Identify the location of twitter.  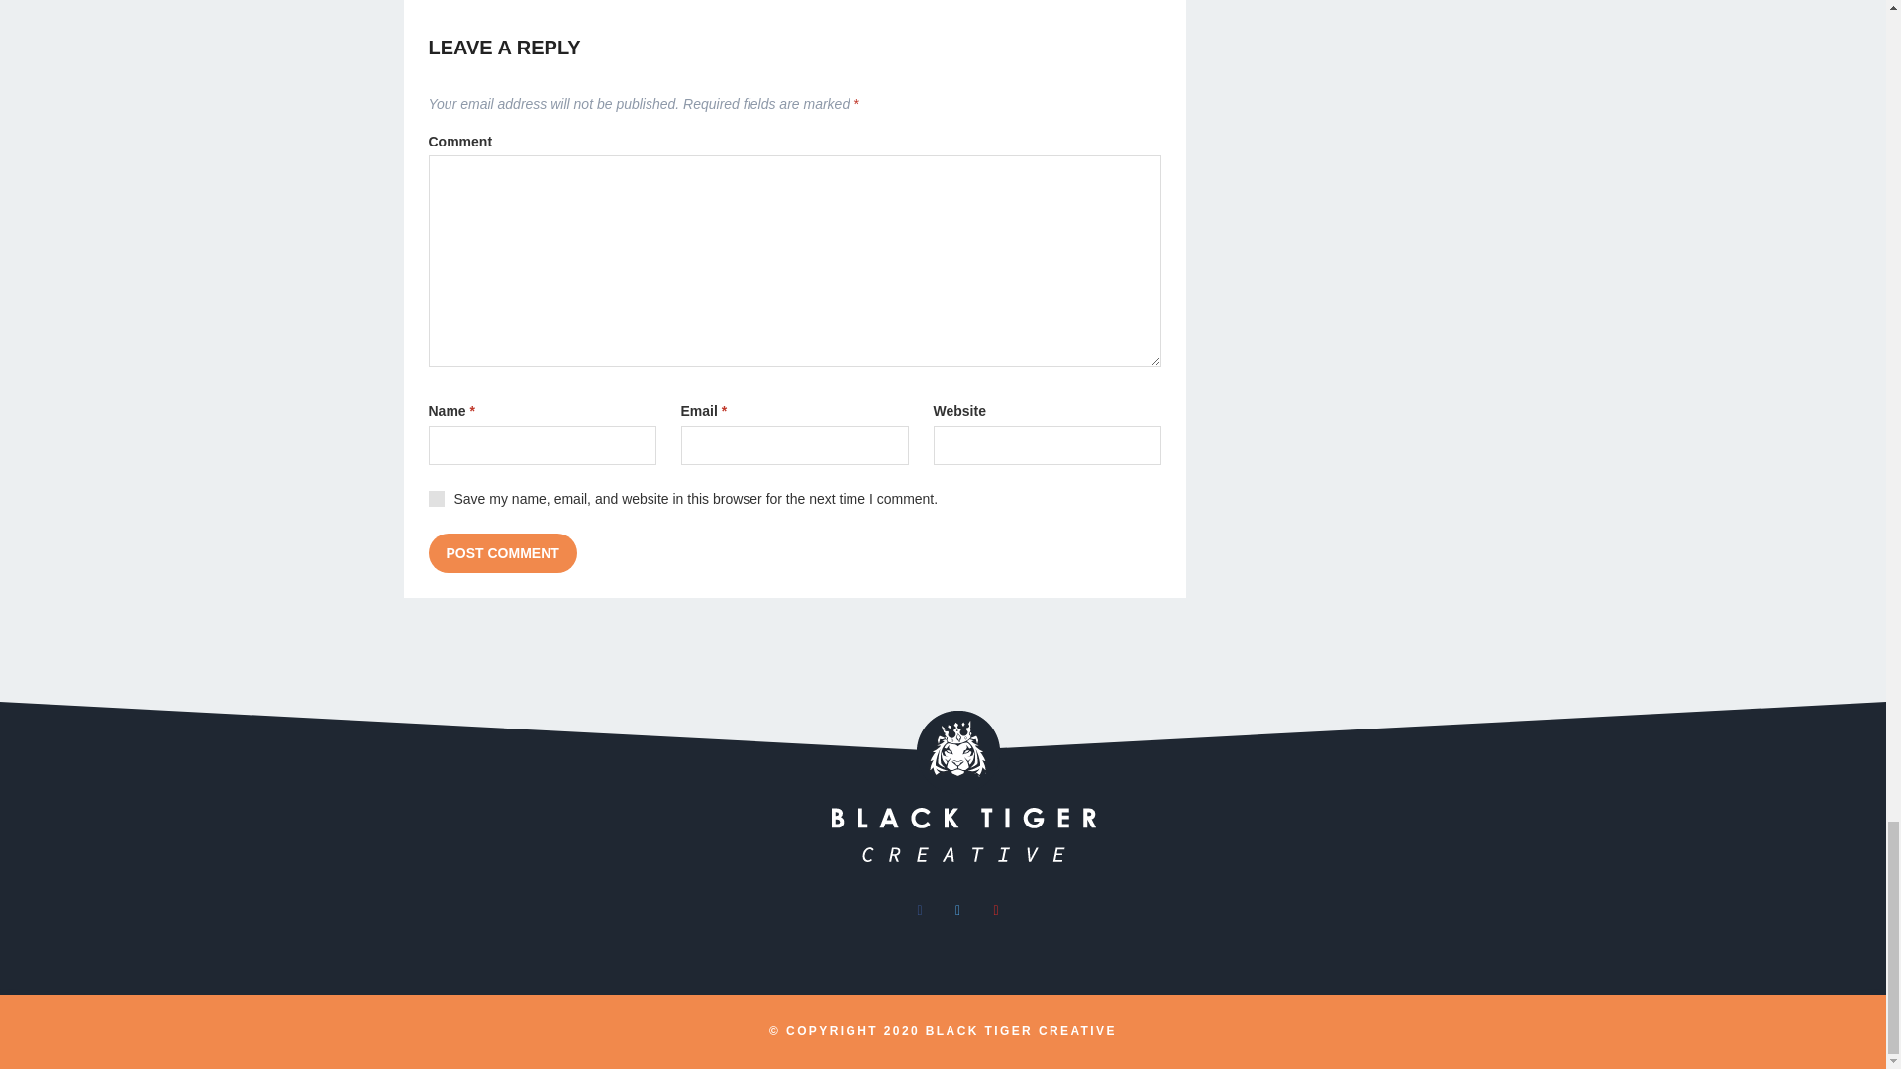
(956, 909).